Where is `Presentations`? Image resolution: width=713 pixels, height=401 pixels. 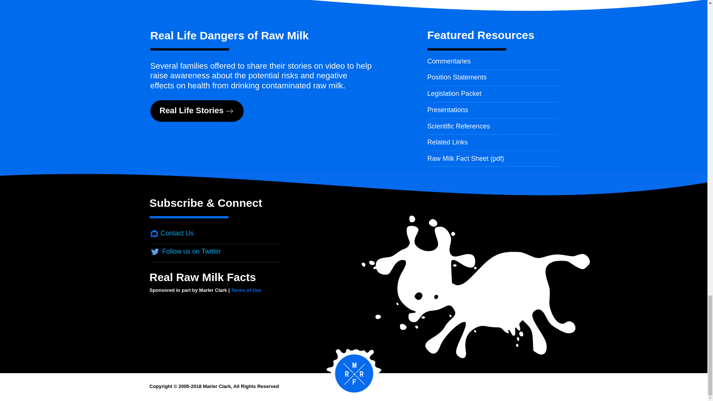 Presentations is located at coordinates (447, 110).